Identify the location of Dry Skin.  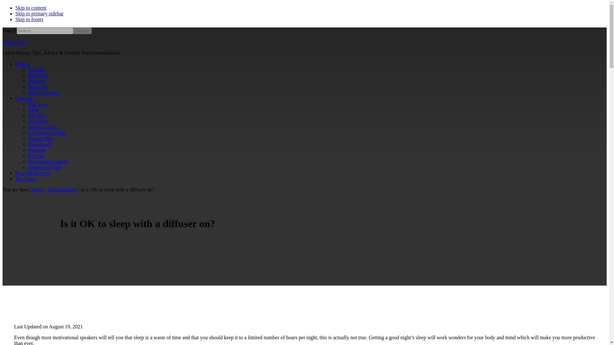
(37, 116).